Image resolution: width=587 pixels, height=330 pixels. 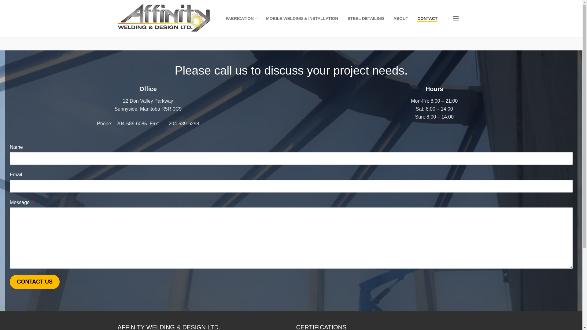 I want to click on ABOUT, so click(x=401, y=19).